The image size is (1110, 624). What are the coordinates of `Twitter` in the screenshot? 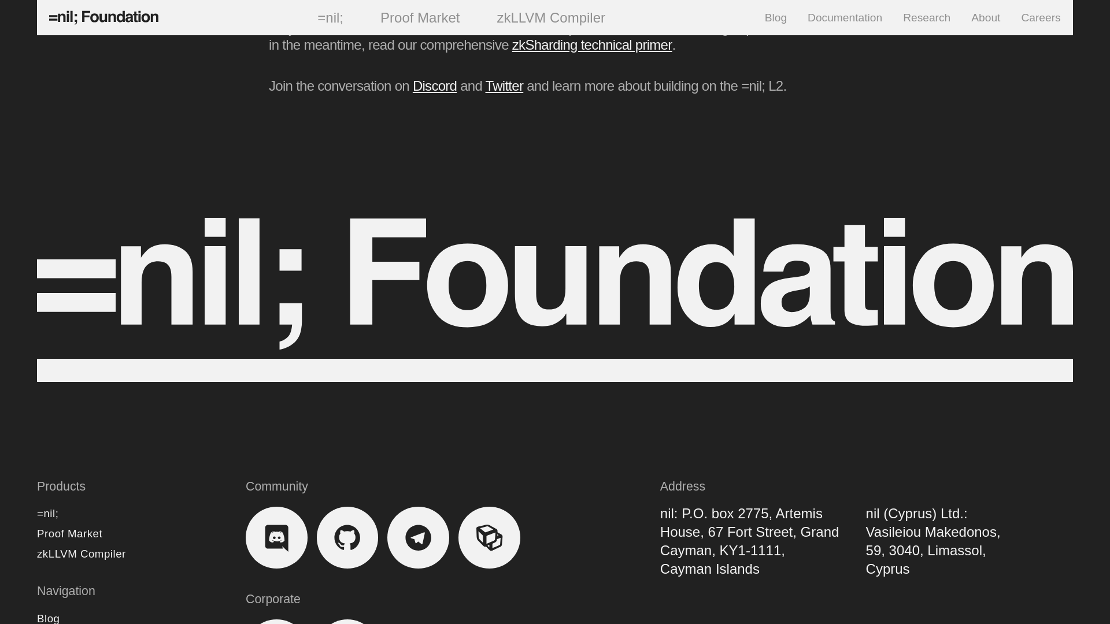 It's located at (505, 86).